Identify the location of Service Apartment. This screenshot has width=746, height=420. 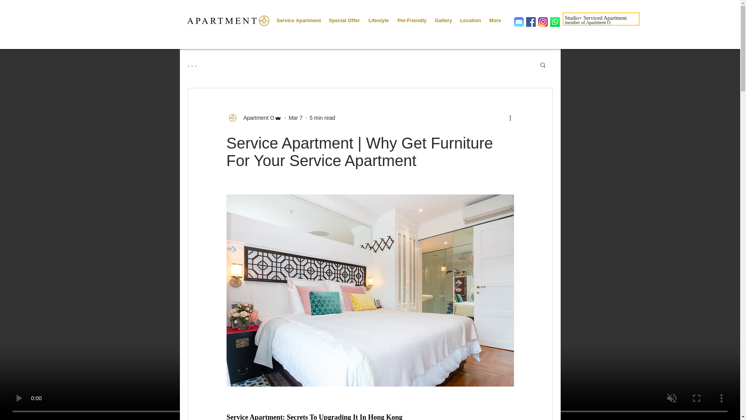
(298, 17).